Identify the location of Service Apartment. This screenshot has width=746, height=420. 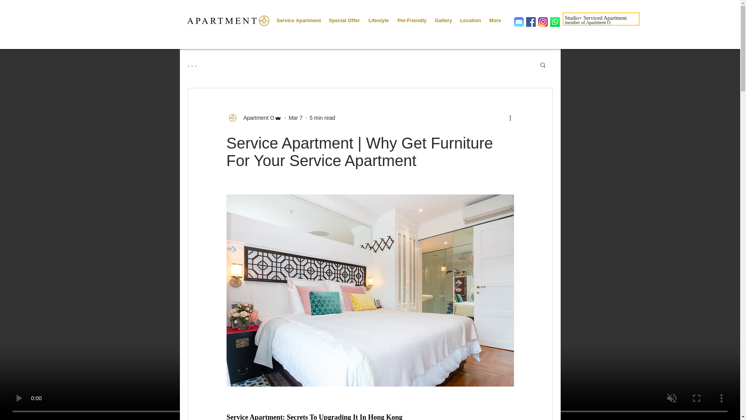
(298, 17).